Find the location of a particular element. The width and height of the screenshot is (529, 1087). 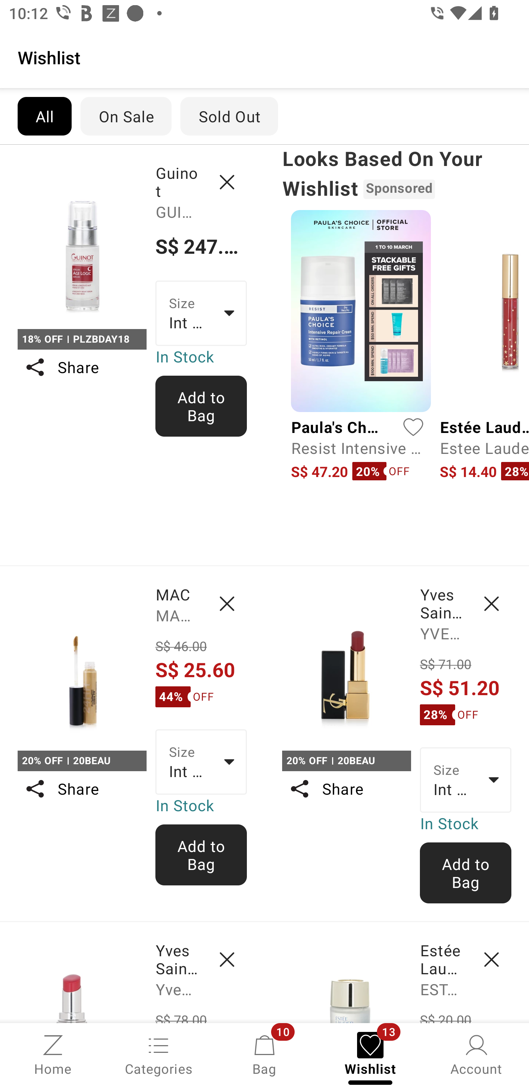

Add to Bag is located at coordinates (466, 873).